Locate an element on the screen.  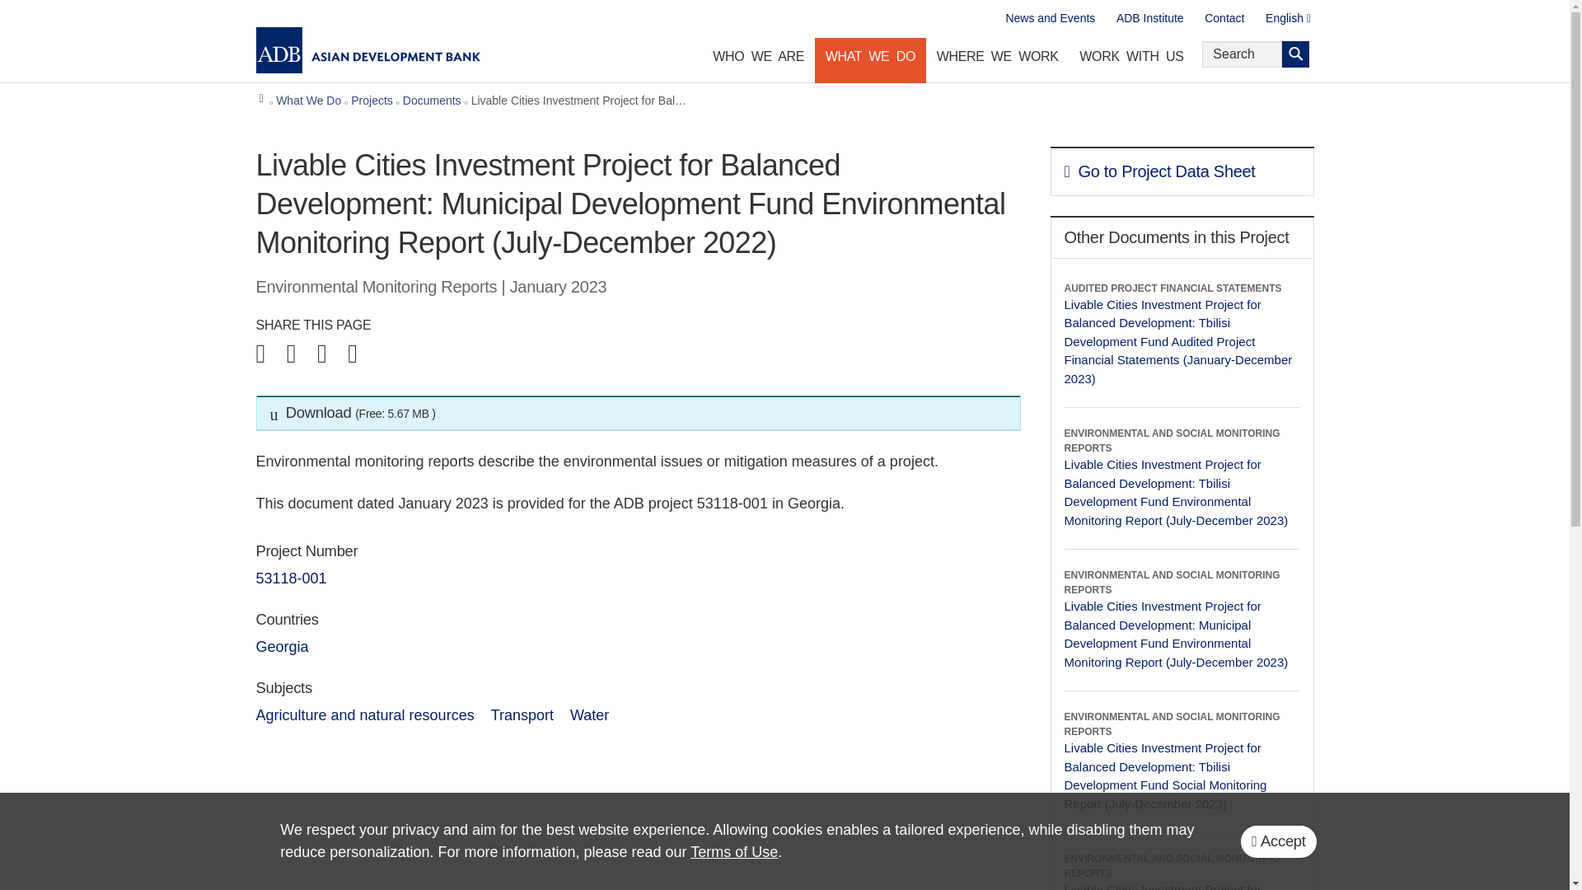
Contact is located at coordinates (1224, 18).